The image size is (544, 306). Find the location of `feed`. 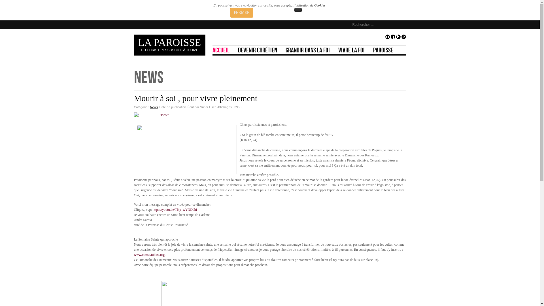

feed is located at coordinates (403, 38).